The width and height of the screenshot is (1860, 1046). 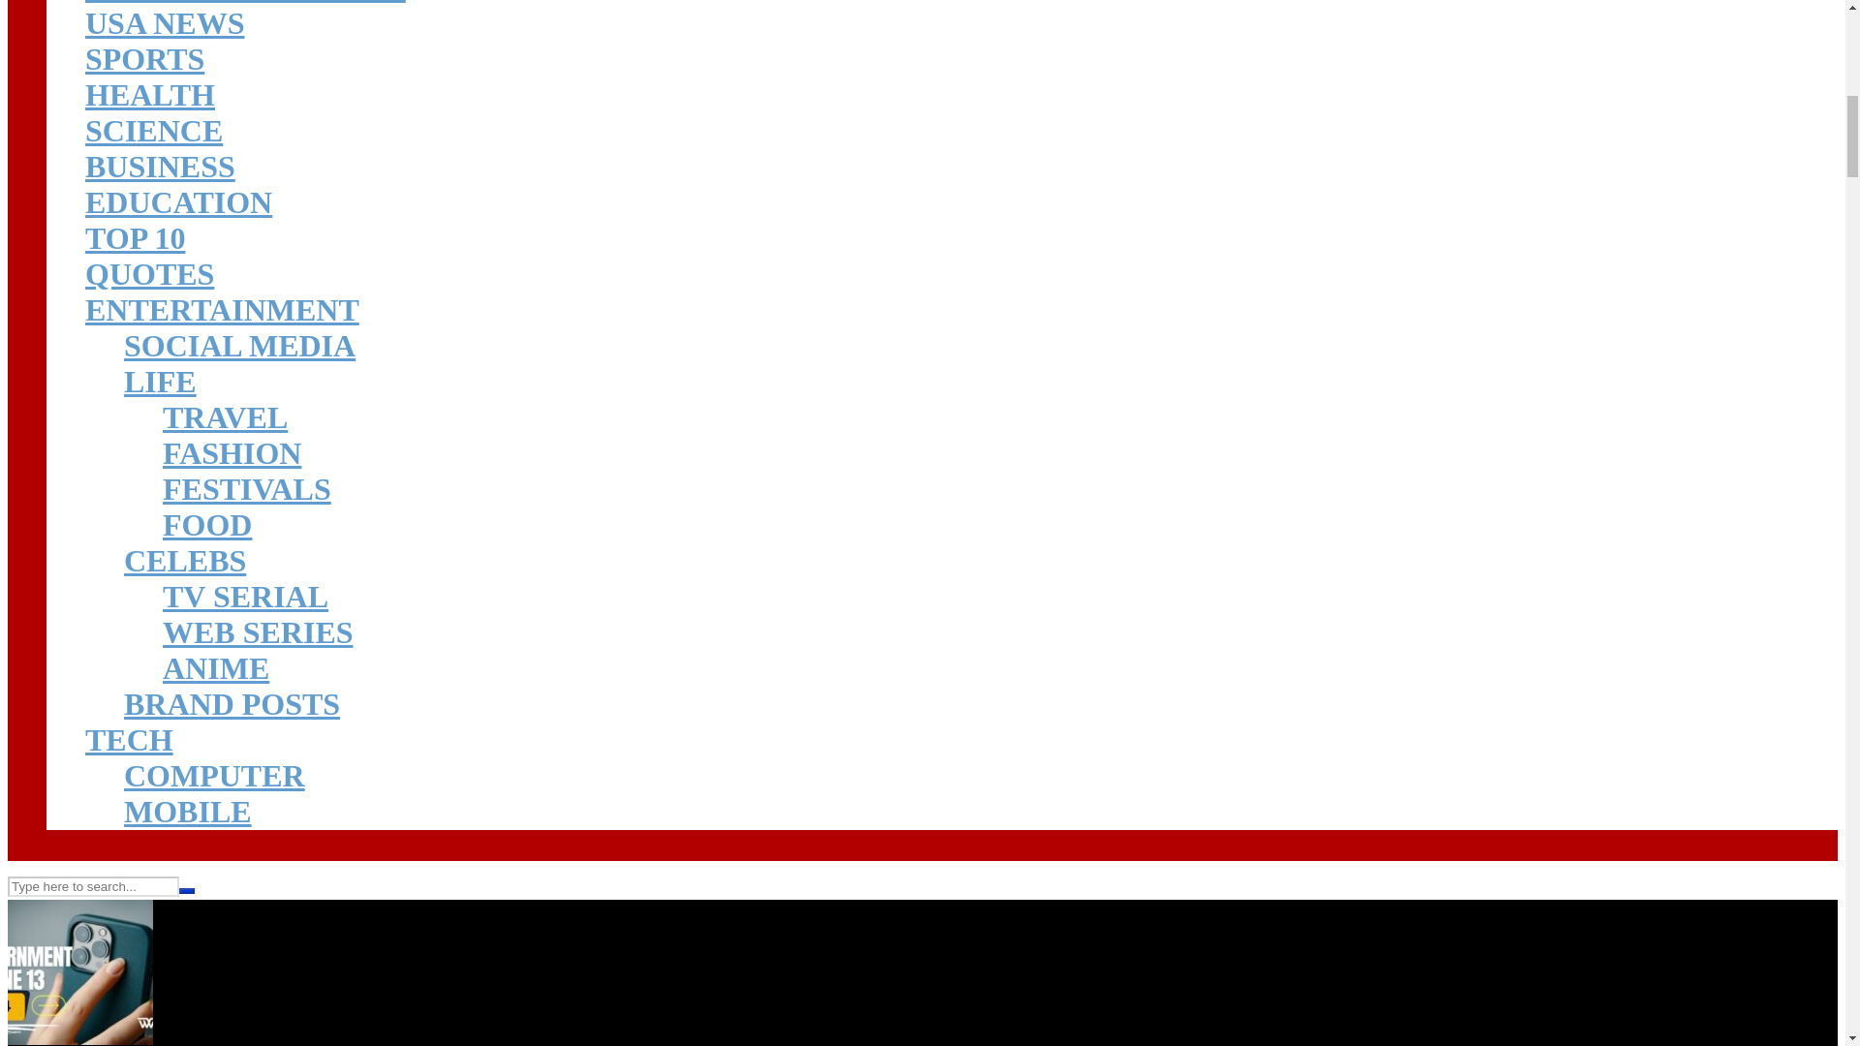 What do you see at coordinates (145, 58) in the screenshot?
I see `SPORTS` at bounding box center [145, 58].